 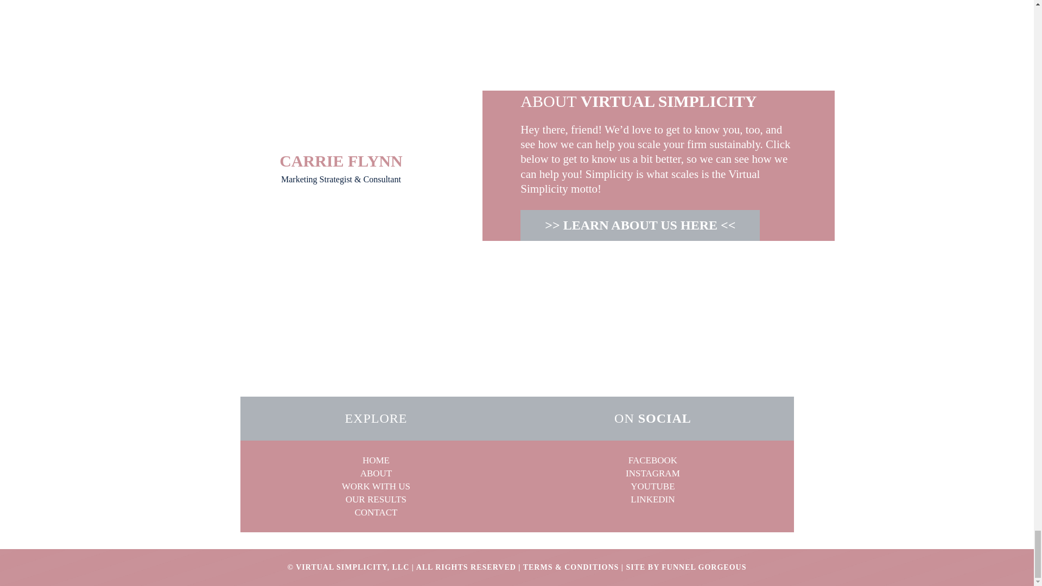 I want to click on INSTAGRAM, so click(x=653, y=473).